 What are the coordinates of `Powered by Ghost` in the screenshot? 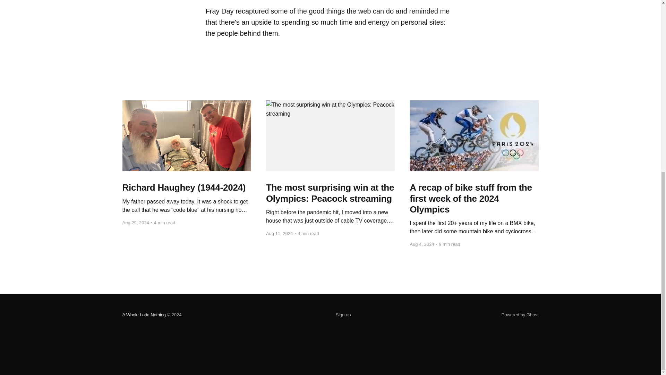 It's located at (520, 315).